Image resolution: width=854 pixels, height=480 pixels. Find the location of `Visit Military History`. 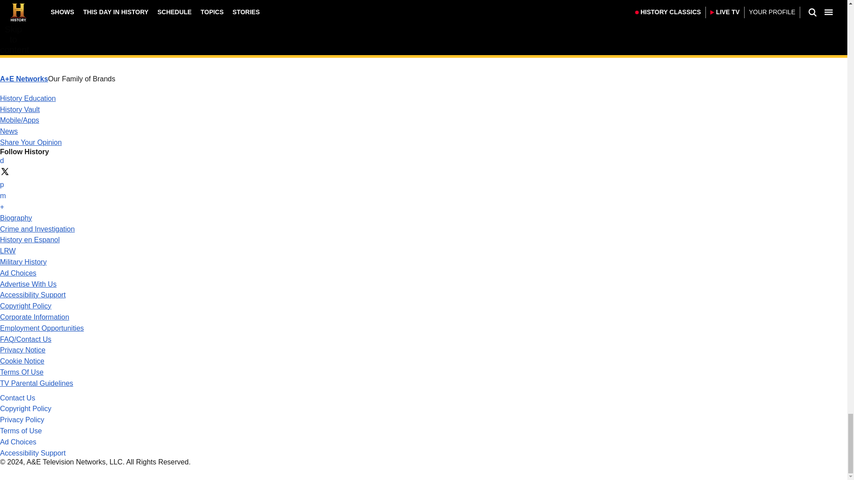

Visit Military History is located at coordinates (23, 262).